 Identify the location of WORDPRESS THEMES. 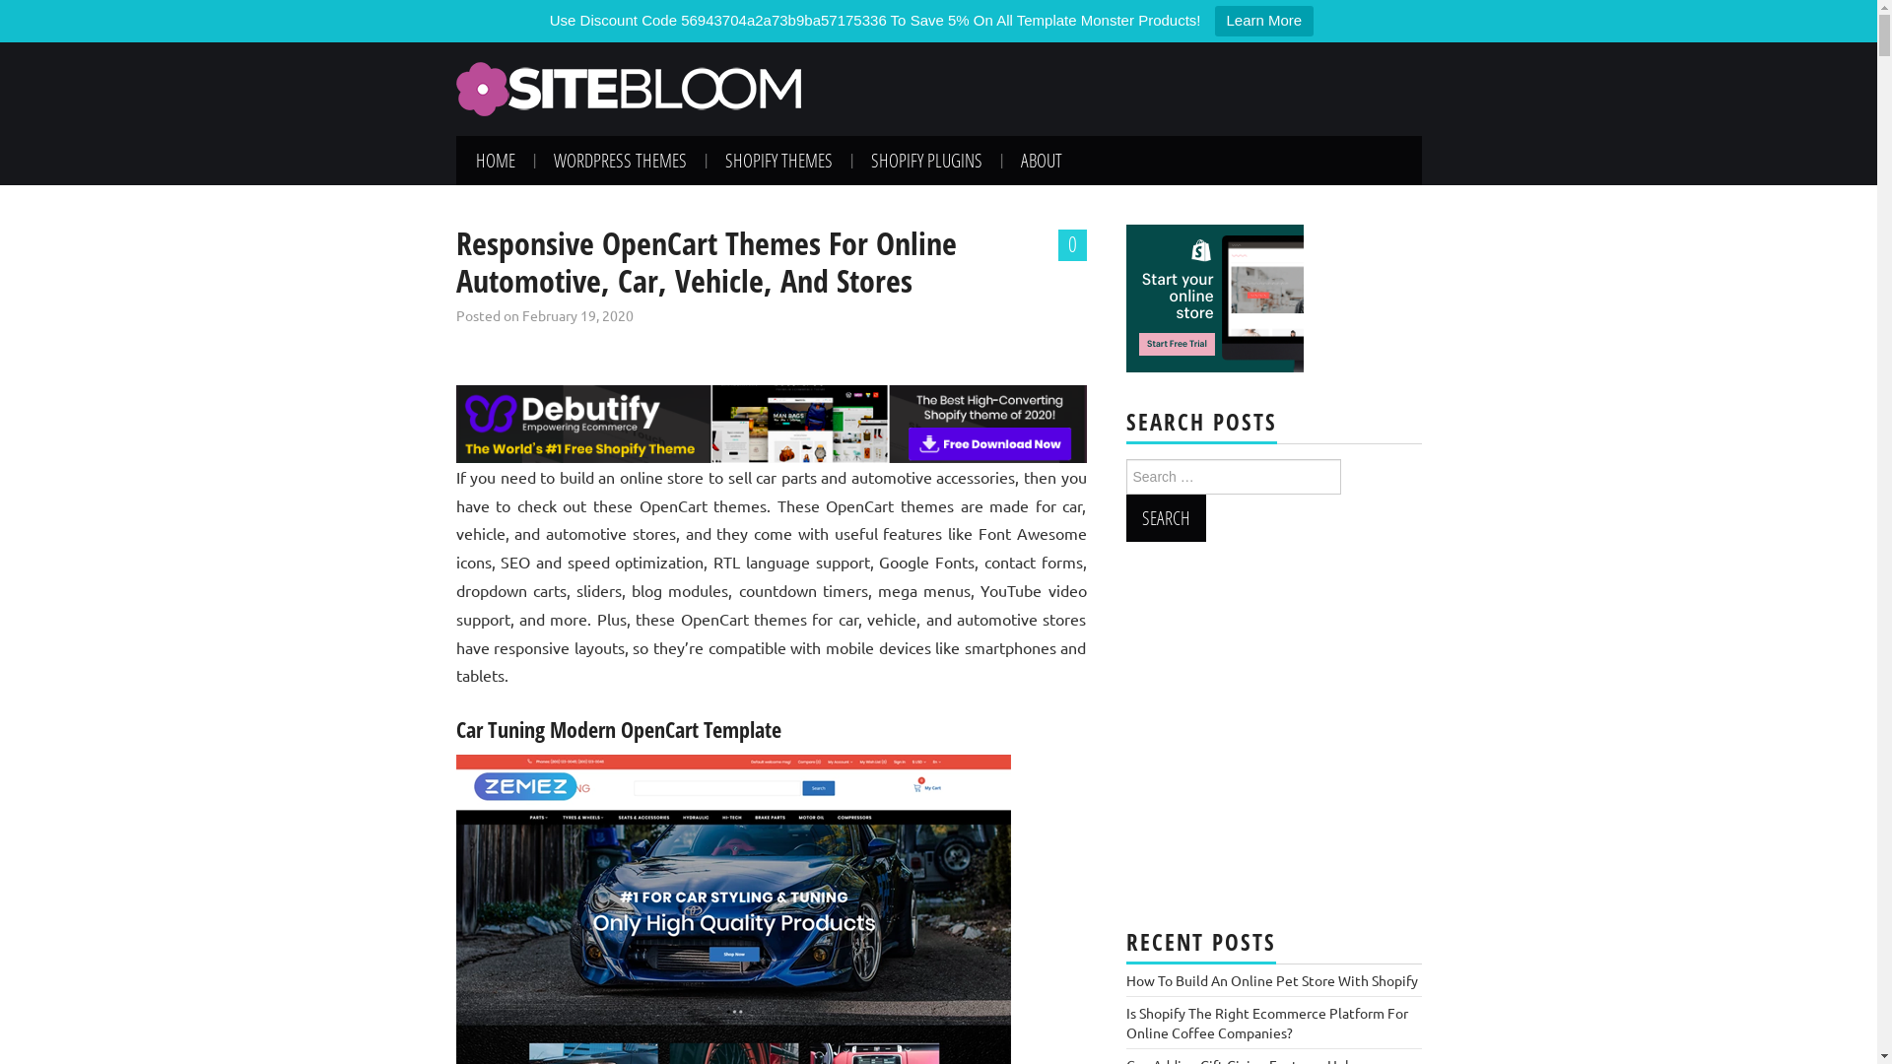
(621, 161).